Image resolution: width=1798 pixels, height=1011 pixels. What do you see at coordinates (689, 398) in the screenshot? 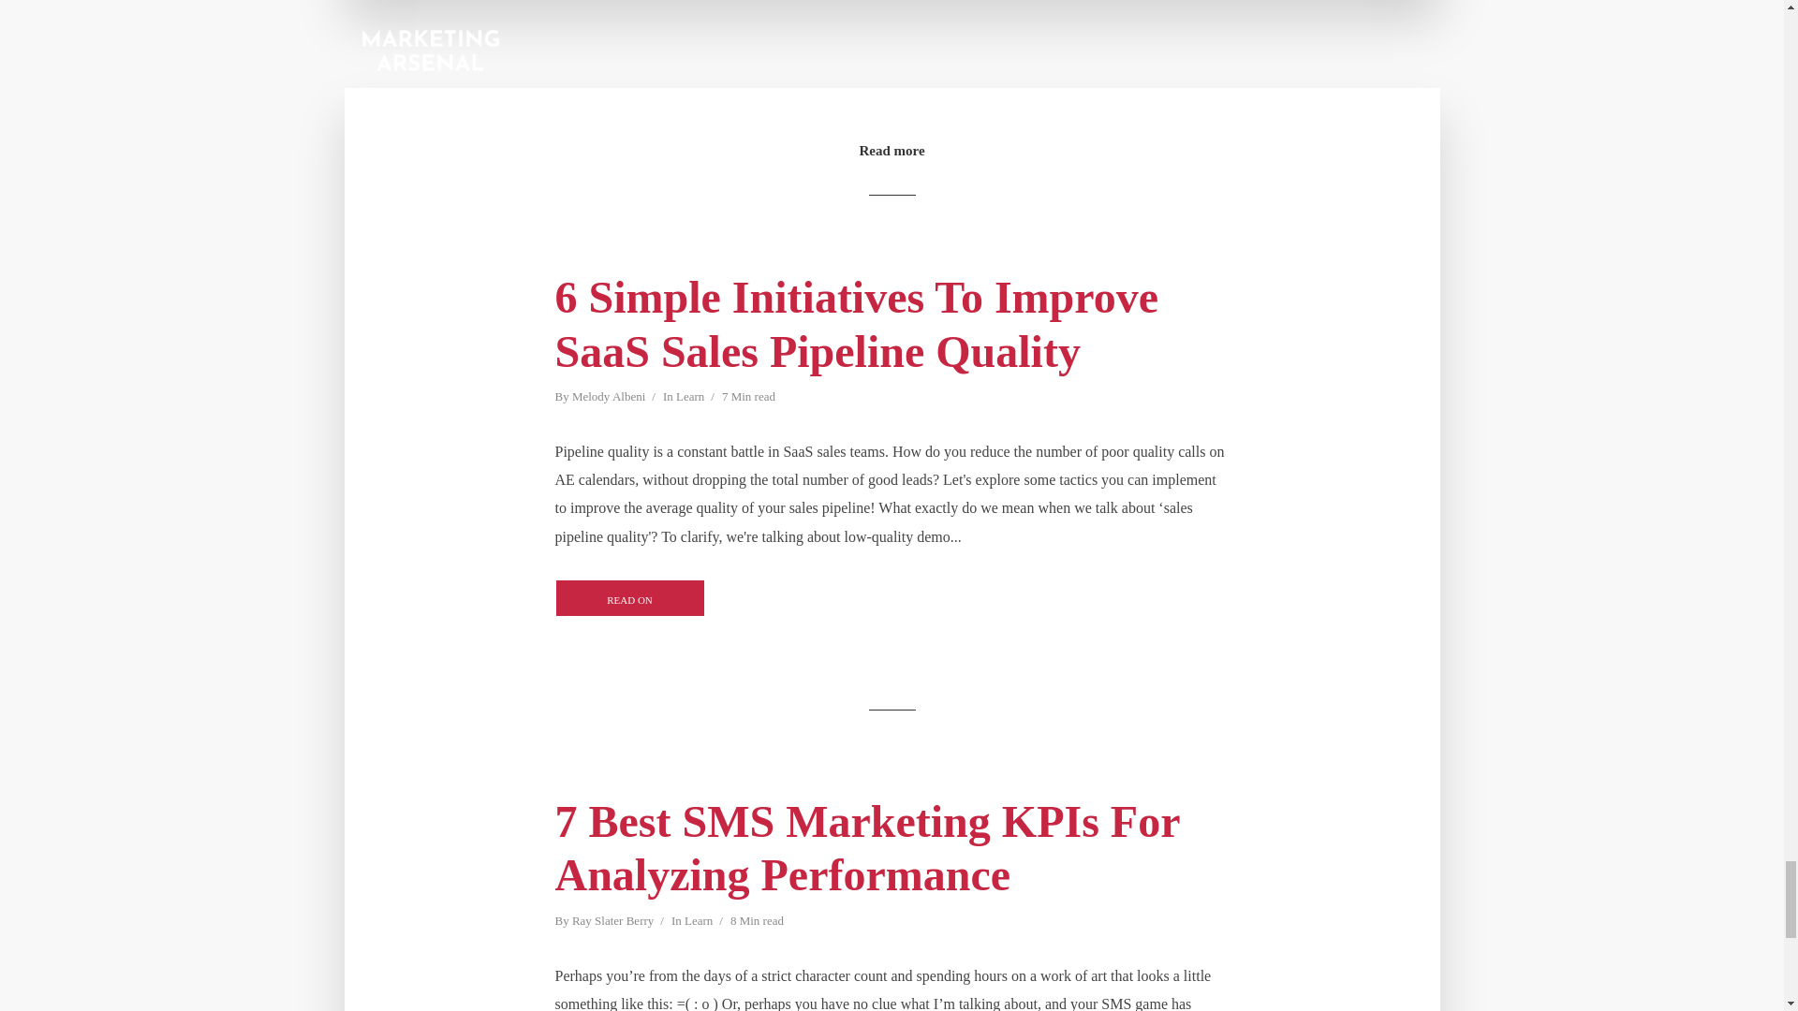
I see `Learn` at bounding box center [689, 398].